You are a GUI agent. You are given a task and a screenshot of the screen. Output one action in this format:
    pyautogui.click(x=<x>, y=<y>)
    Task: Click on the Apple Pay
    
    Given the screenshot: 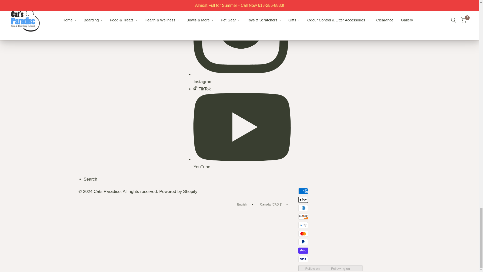 What is the action you would take?
    pyautogui.click(x=303, y=199)
    